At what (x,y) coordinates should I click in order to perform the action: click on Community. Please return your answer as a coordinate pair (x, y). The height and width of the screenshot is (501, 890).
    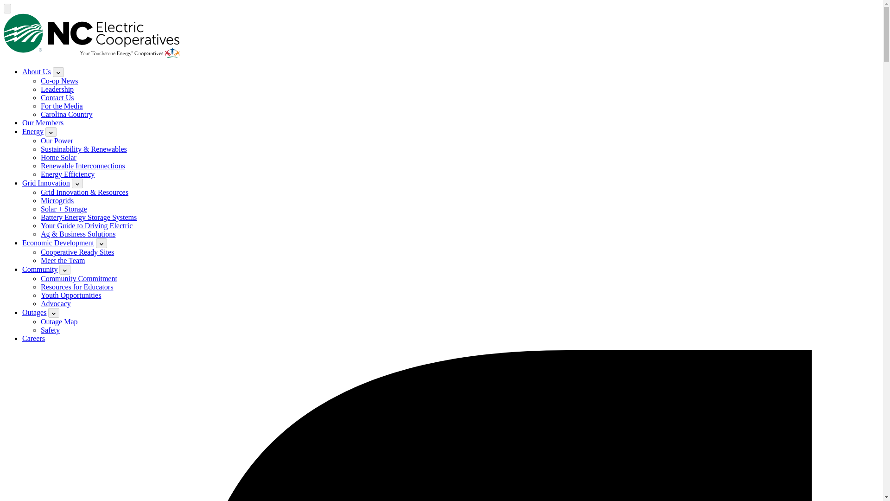
    Looking at the image, I should click on (40, 269).